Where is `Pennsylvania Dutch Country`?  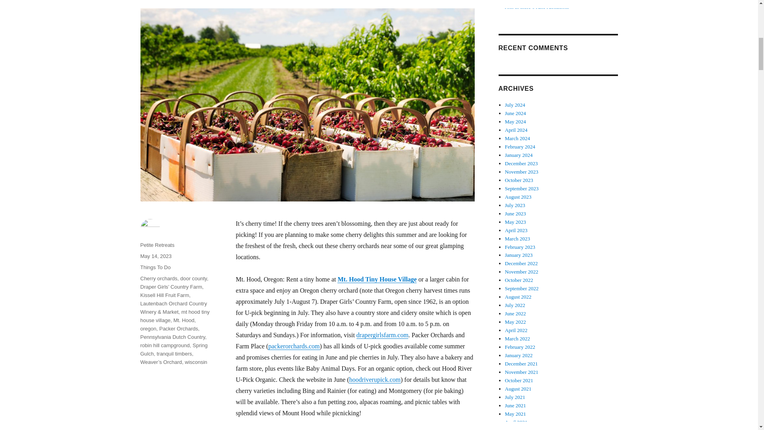
Pennsylvania Dutch Country is located at coordinates (172, 337).